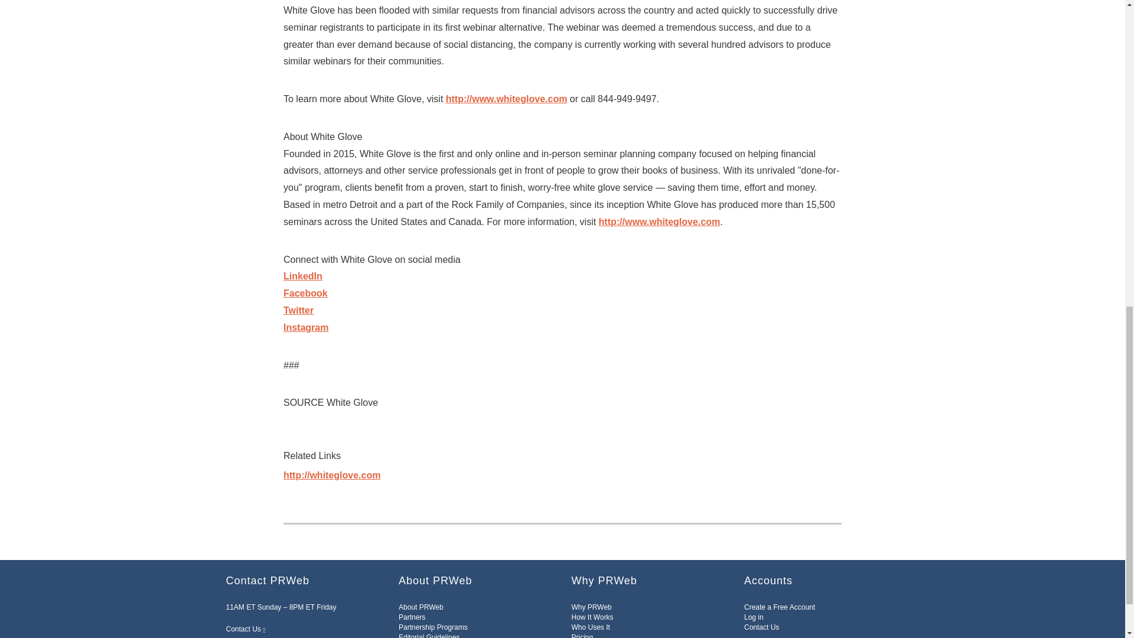 This screenshot has width=1134, height=638. I want to click on How It Works, so click(592, 617).